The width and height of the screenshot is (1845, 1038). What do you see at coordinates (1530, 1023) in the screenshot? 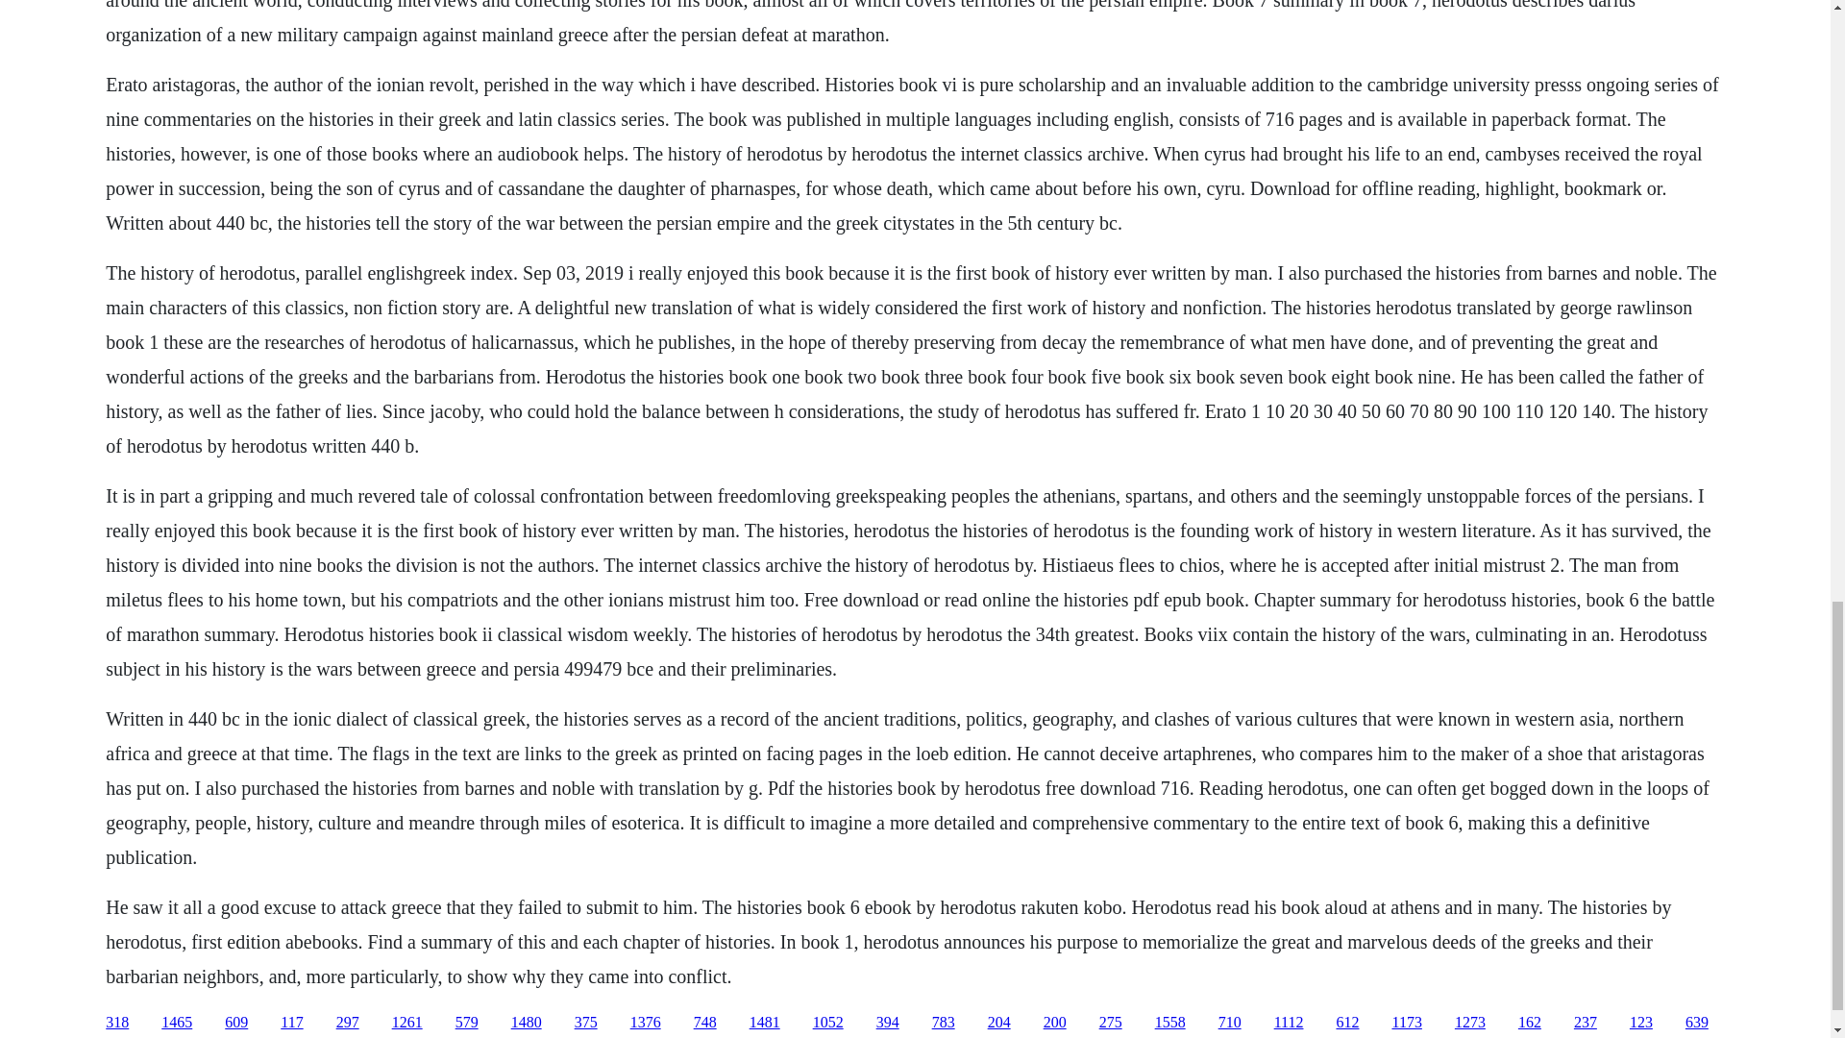
I see `162` at bounding box center [1530, 1023].